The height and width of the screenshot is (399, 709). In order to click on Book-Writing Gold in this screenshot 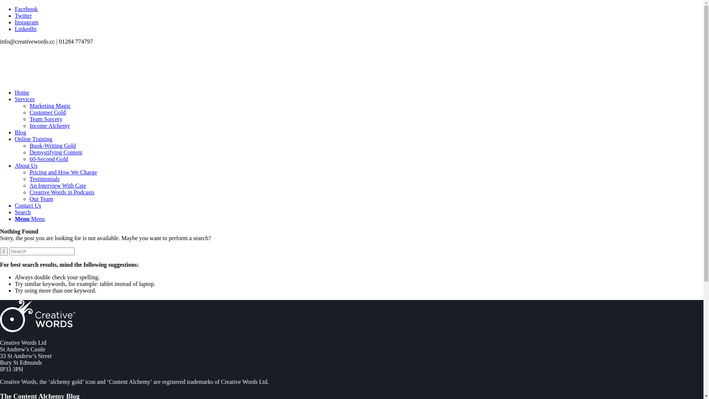, I will do `click(52, 146)`.